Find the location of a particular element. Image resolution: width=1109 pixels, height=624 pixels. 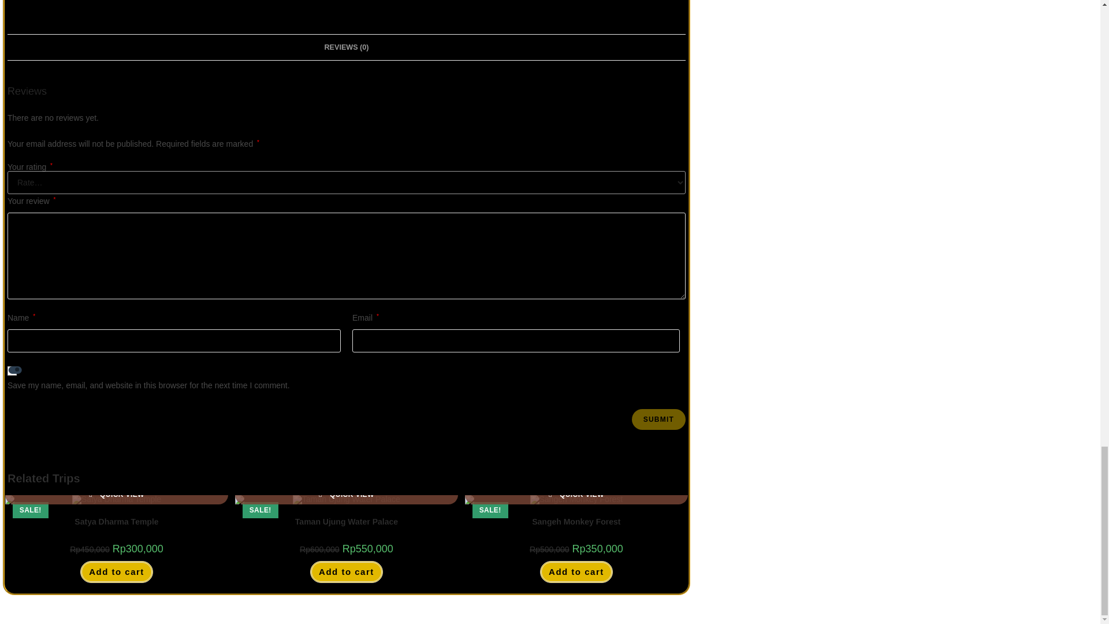

Add to cart is located at coordinates (116, 572).